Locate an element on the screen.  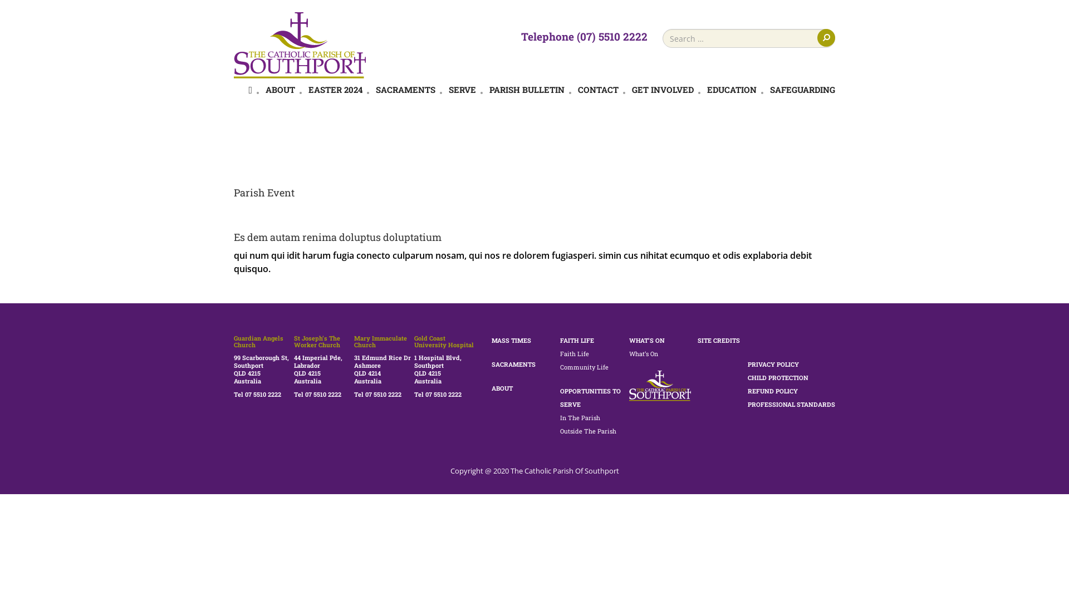
CONTACT is located at coordinates (598, 90).